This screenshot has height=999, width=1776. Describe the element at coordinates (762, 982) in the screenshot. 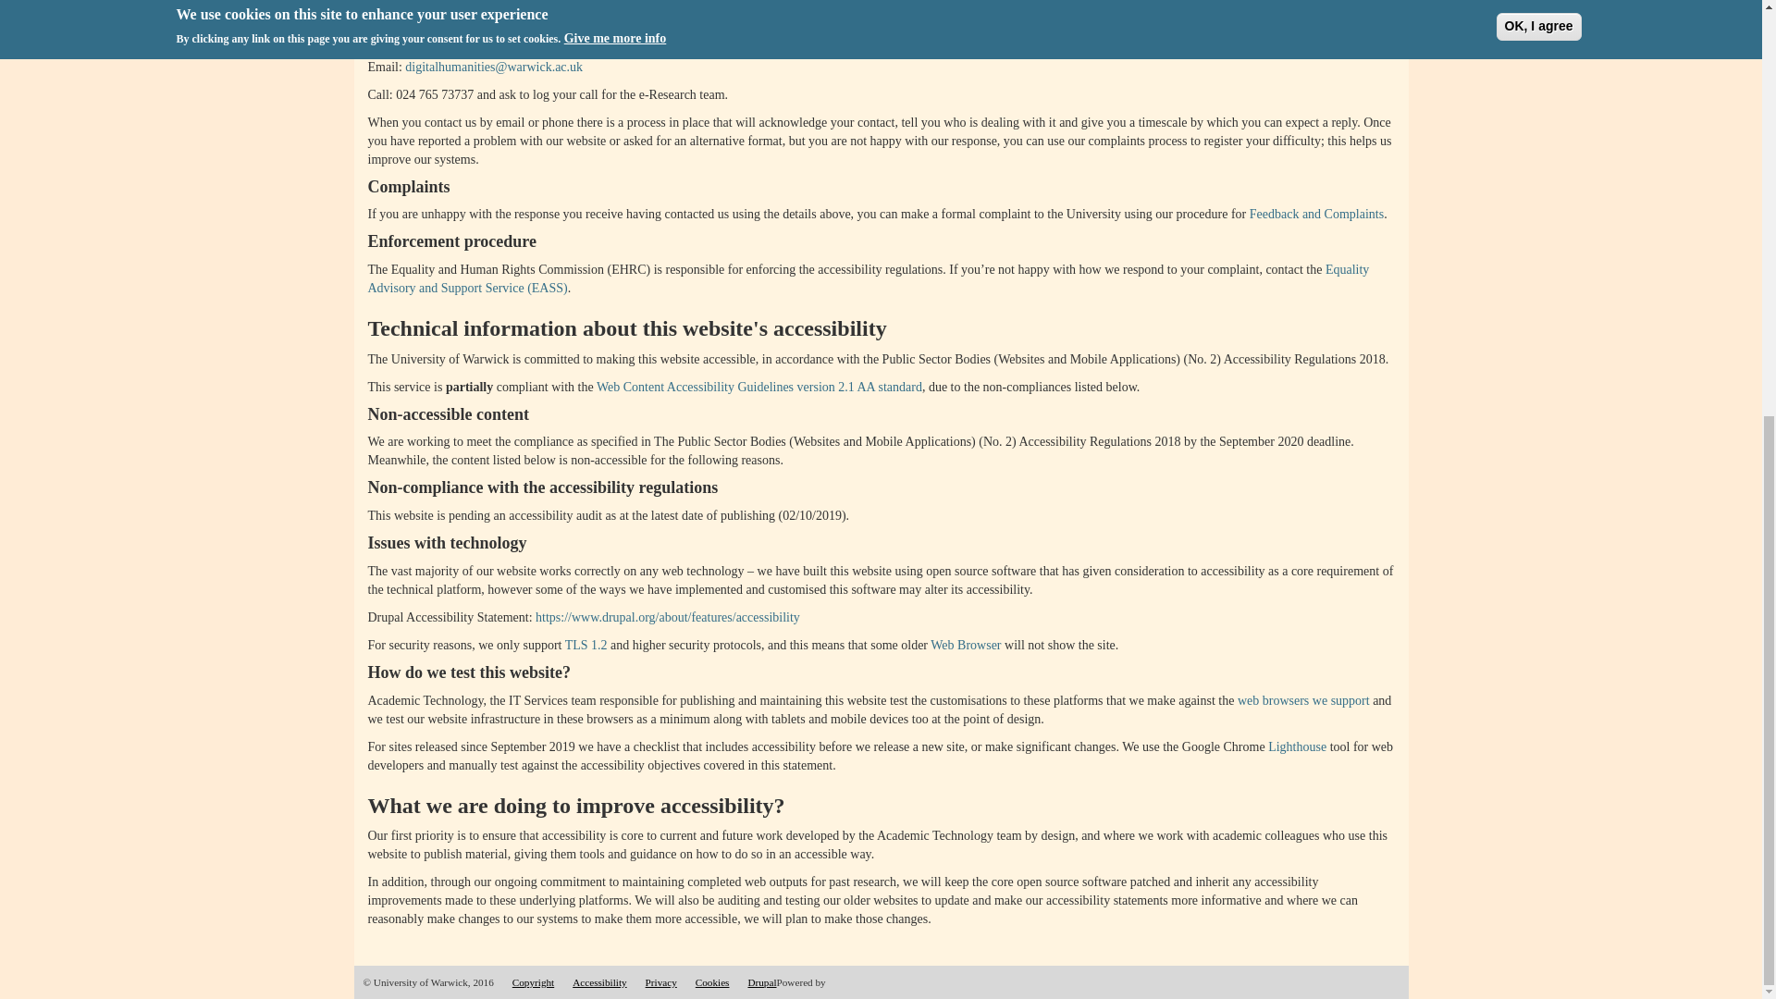

I see `Drupal` at that location.